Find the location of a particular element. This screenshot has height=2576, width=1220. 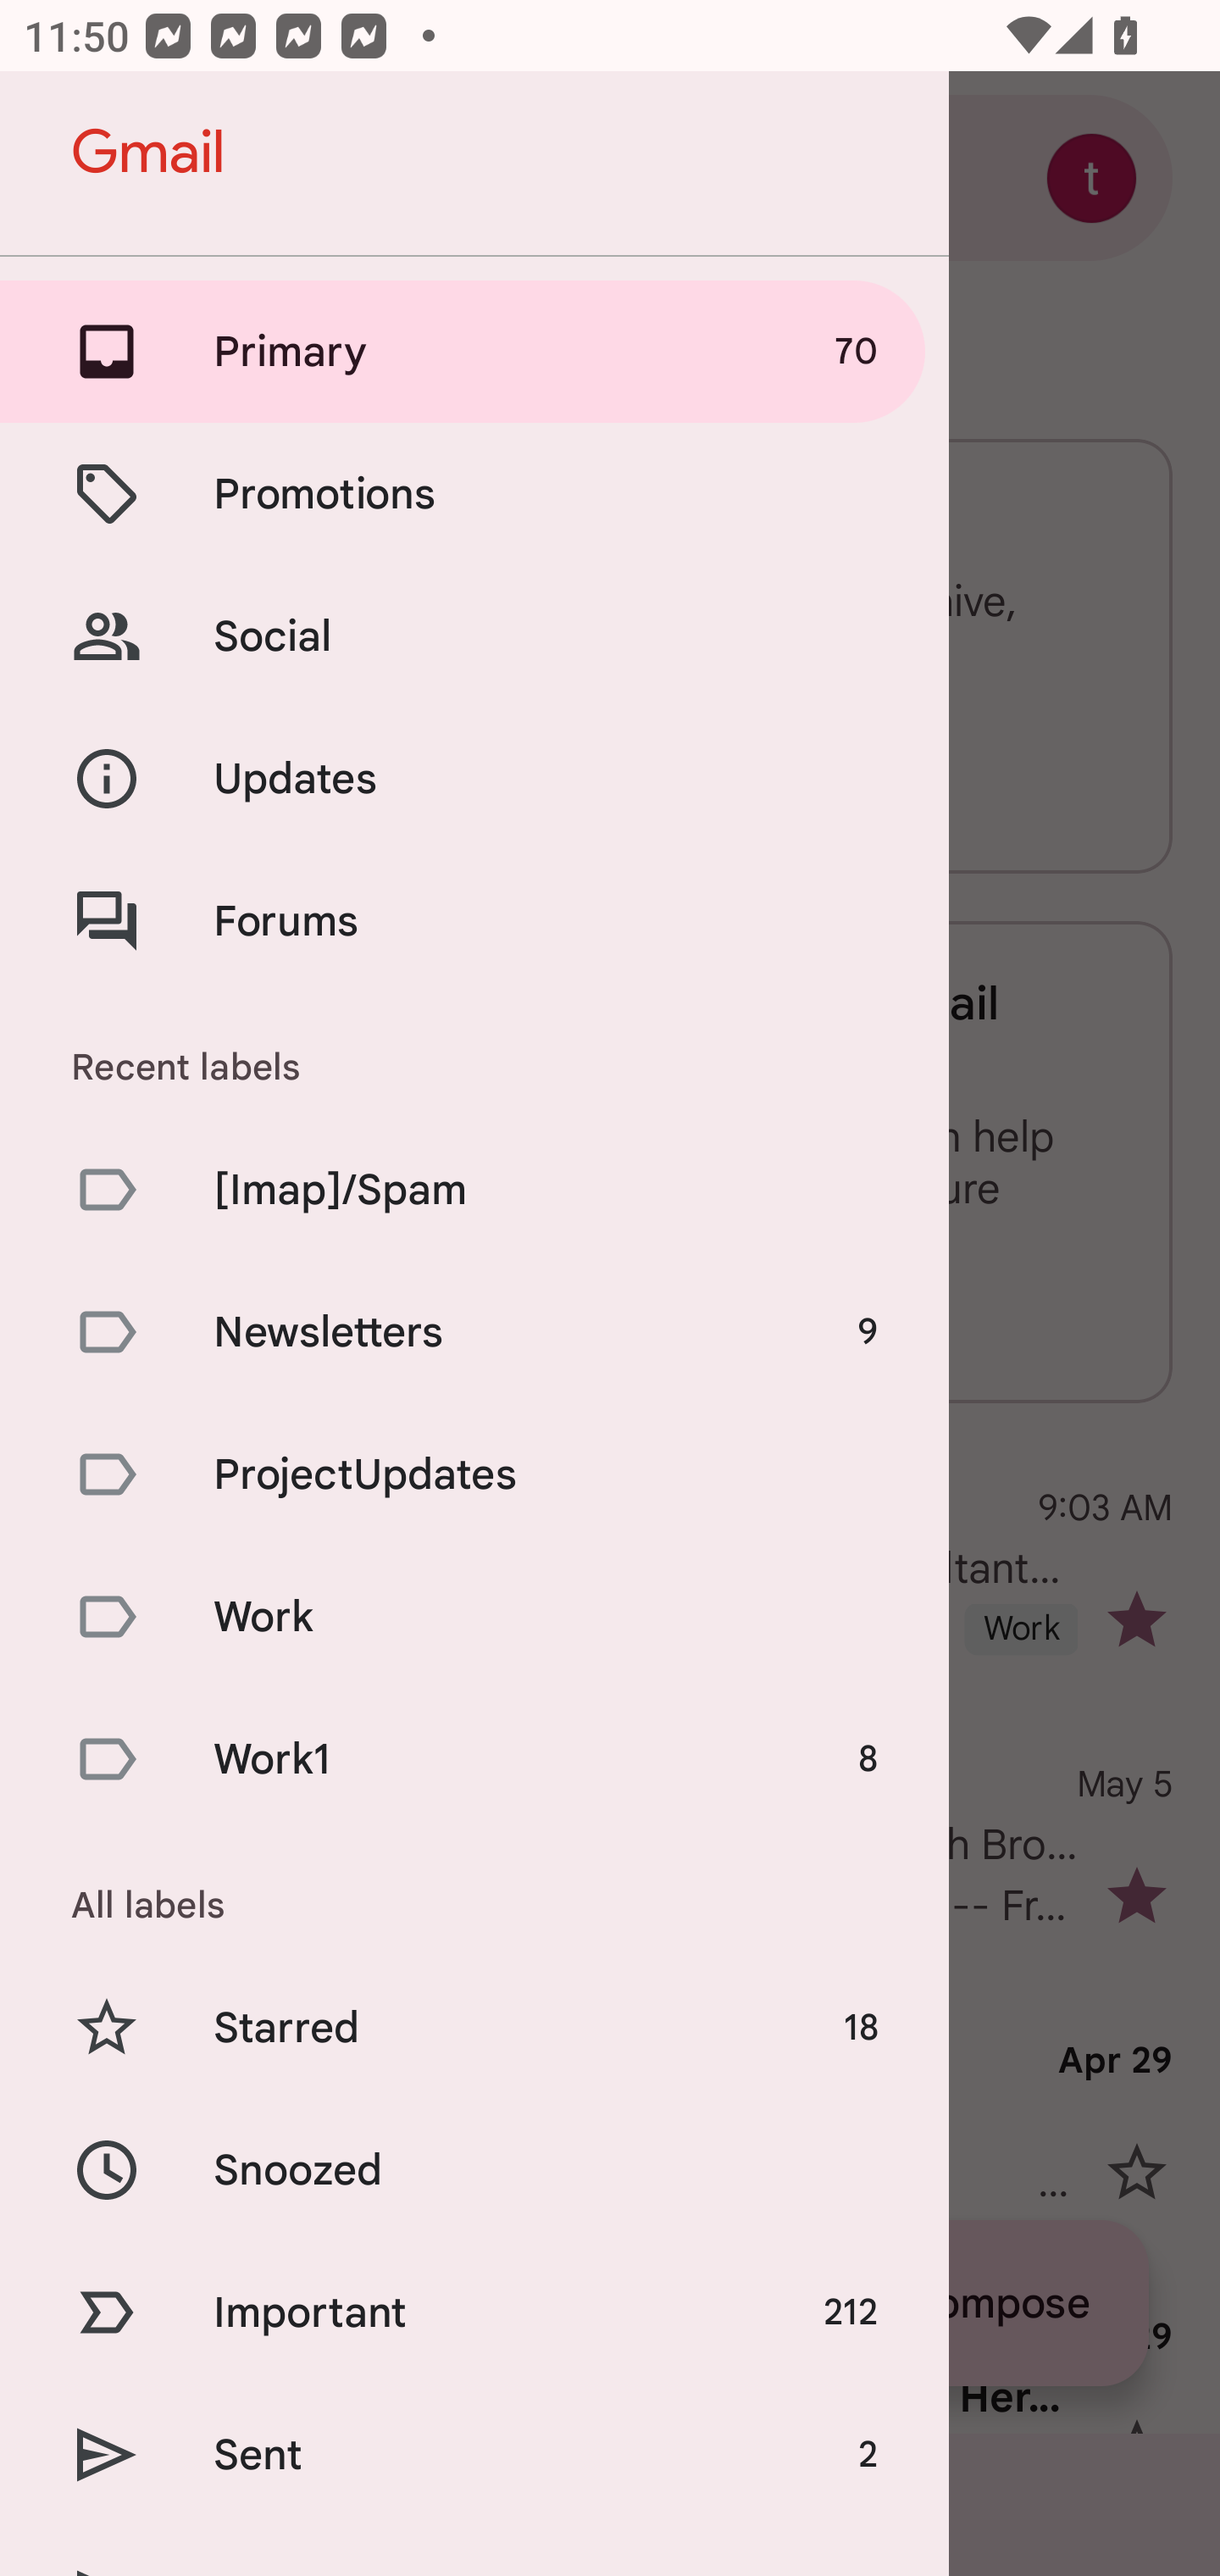

Promotions is located at coordinates (474, 493).